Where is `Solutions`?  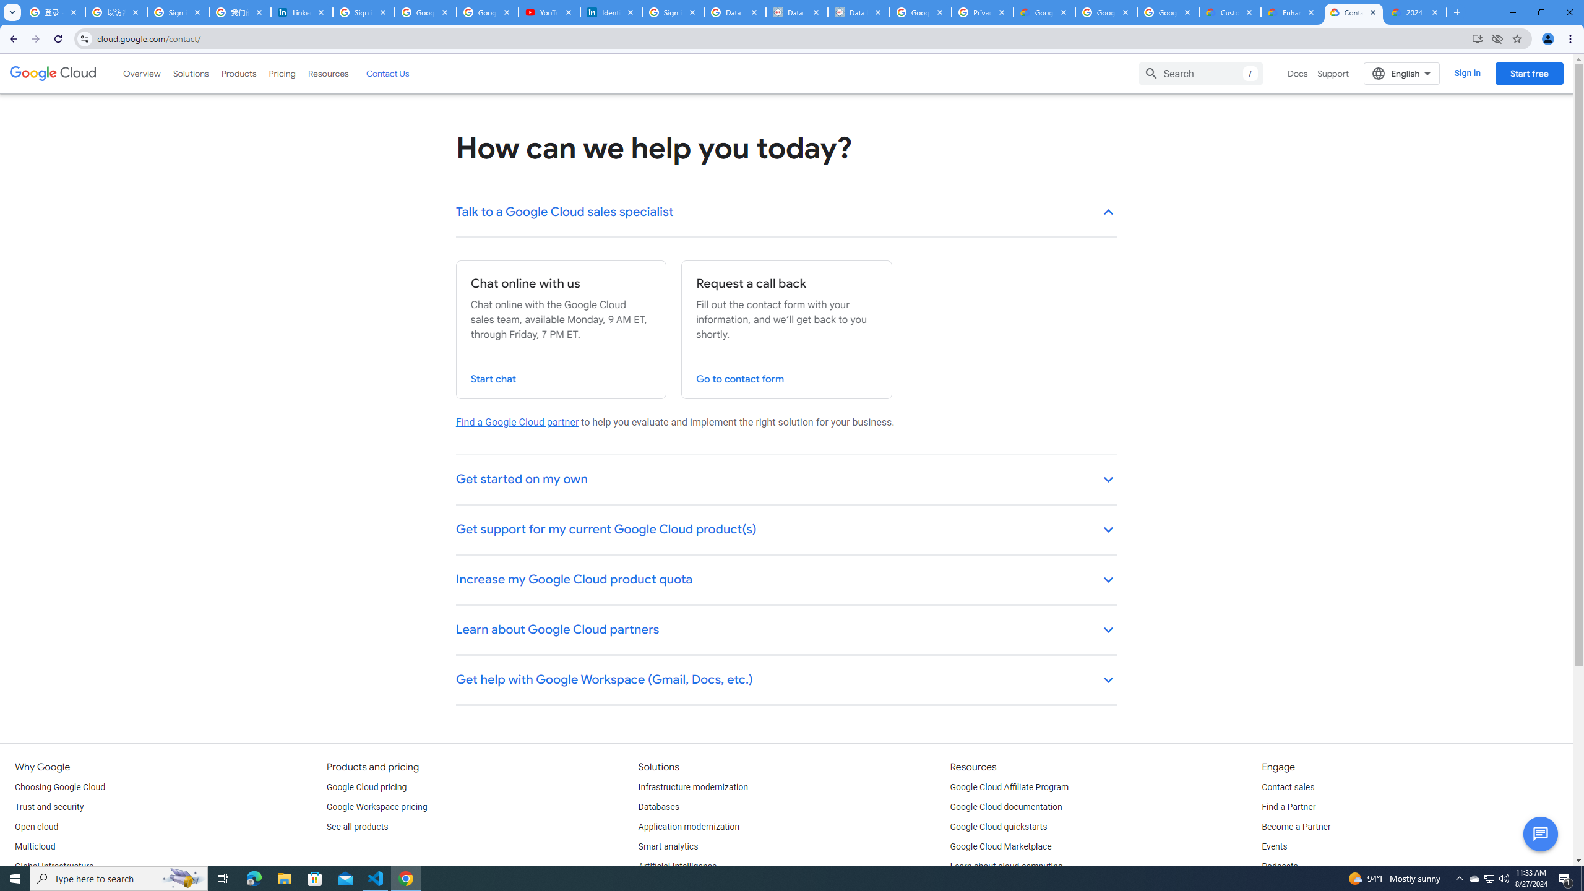 Solutions is located at coordinates (191, 73).